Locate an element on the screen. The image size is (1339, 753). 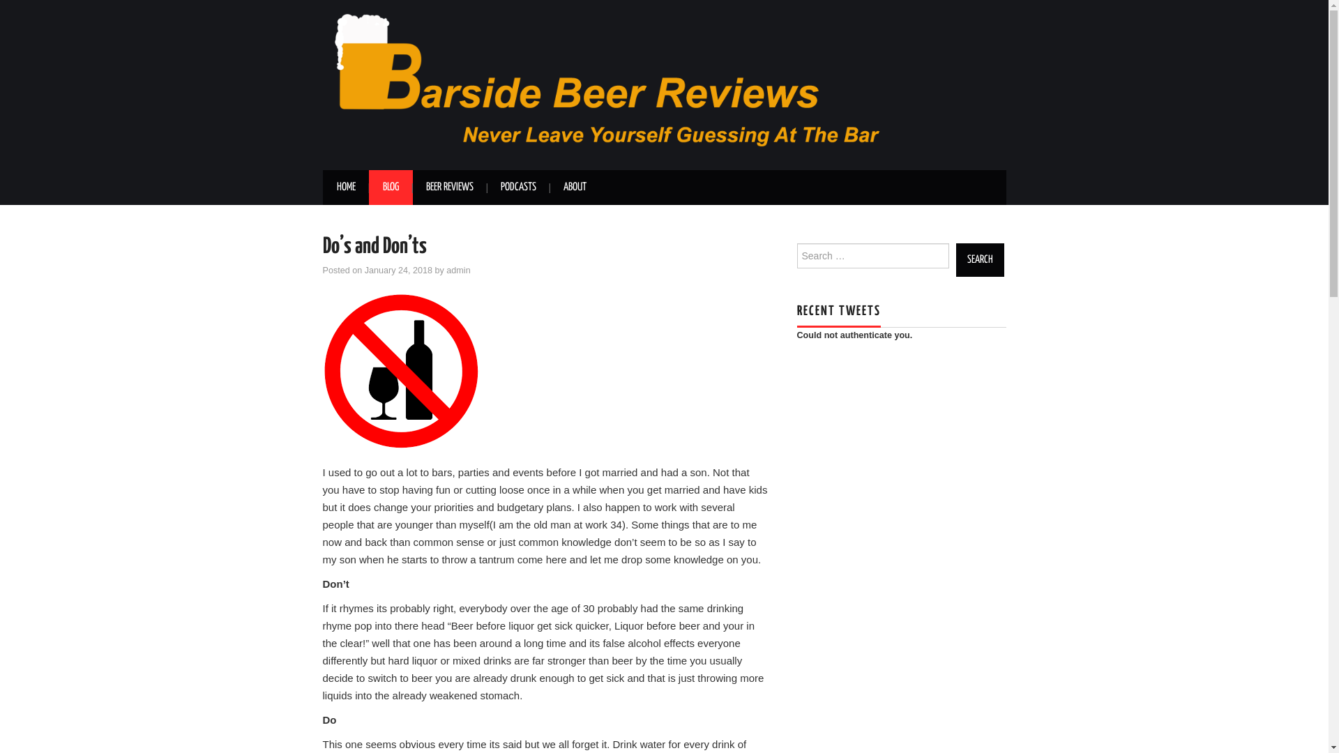
BEER REVIEWS is located at coordinates (449, 188).